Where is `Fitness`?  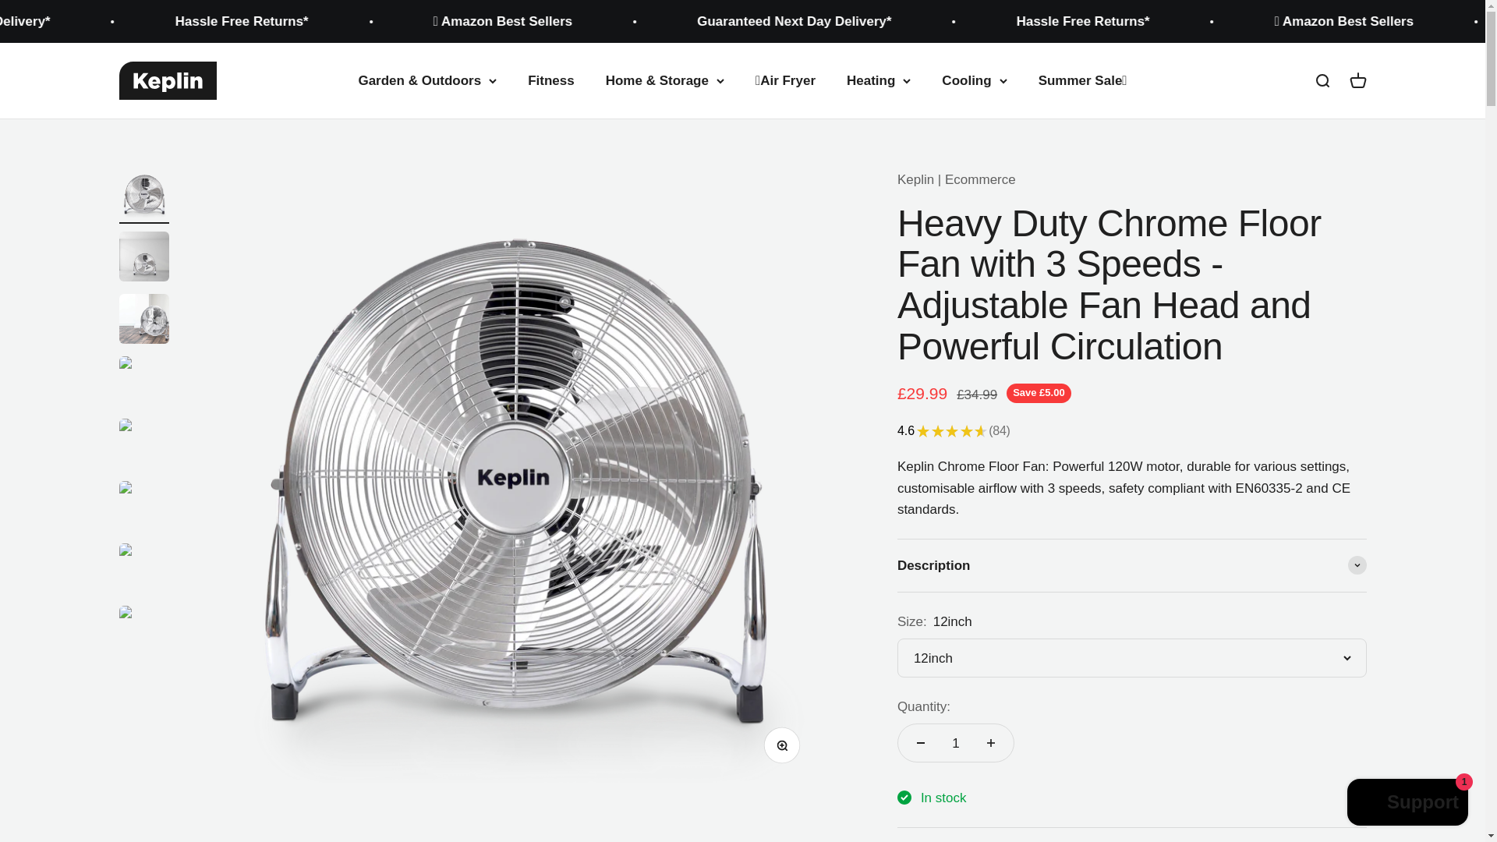
Fitness is located at coordinates (551, 80).